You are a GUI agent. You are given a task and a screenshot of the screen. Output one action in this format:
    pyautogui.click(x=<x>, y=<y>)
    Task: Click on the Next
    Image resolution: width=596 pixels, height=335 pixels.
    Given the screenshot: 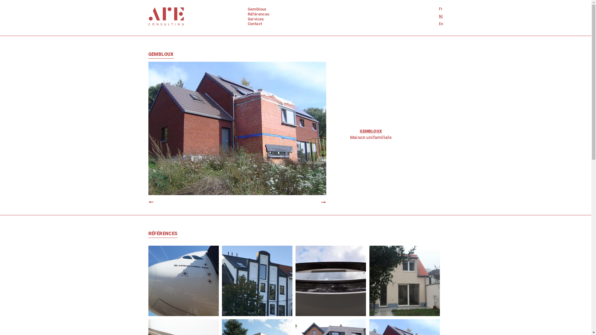 What is the action you would take?
    pyautogui.click(x=321, y=202)
    